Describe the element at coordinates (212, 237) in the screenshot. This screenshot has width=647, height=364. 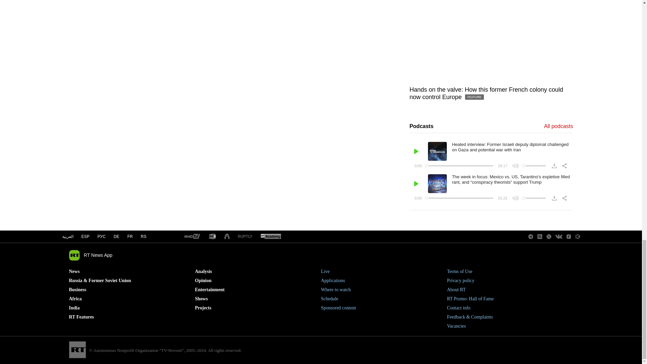
I see `RT ` at that location.